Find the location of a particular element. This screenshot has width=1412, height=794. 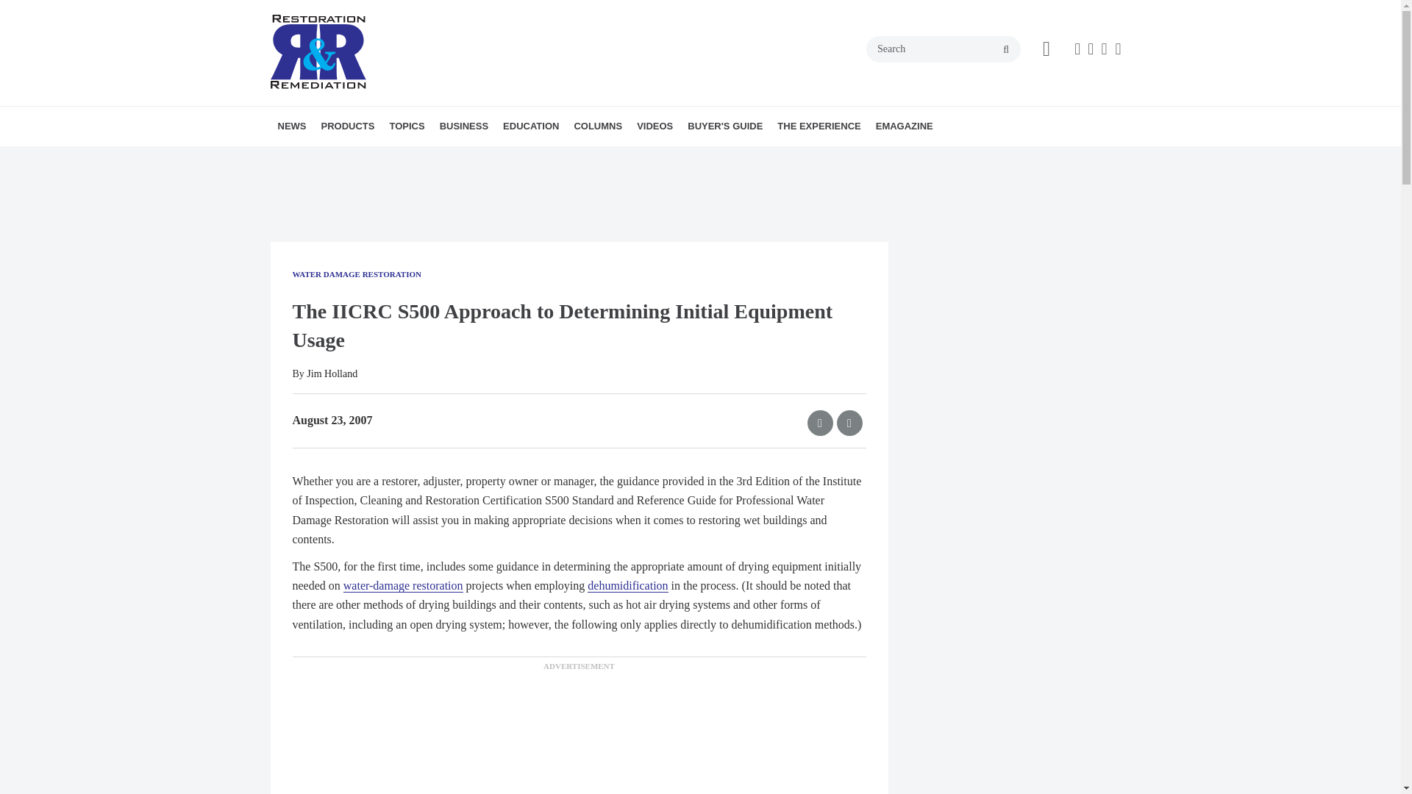

SUBMIT YOUR PRODUCT is located at coordinates (416, 158).